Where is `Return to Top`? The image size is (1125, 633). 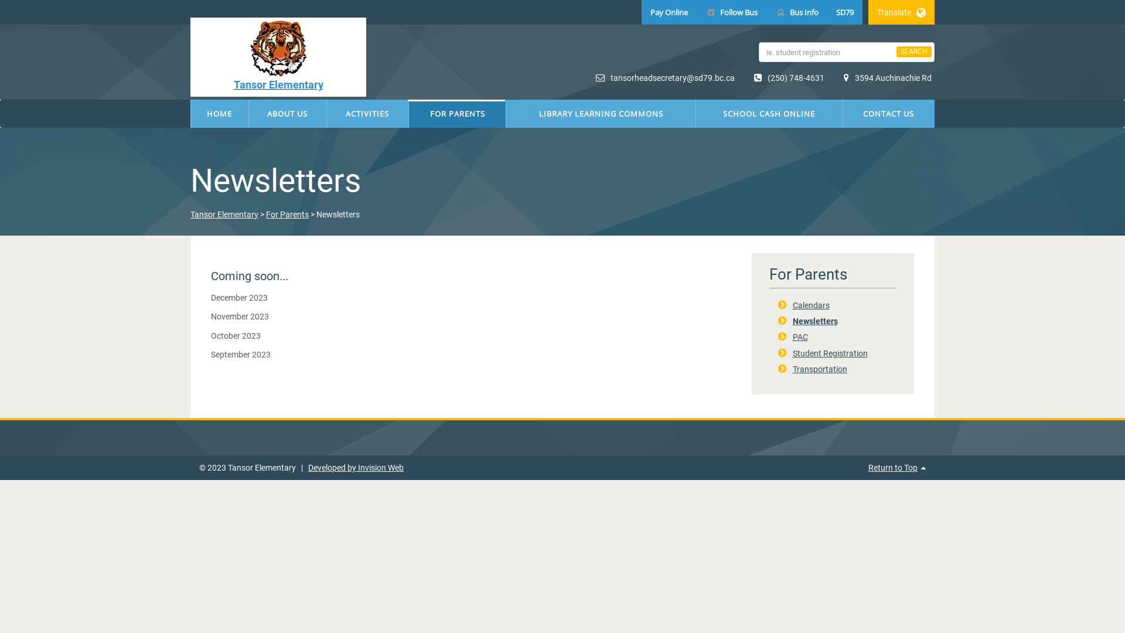 Return to Top is located at coordinates (893, 468).